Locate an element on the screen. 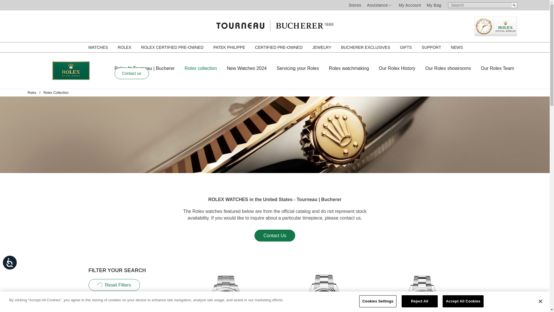 The height and width of the screenshot is (312, 554). go is located at coordinates (514, 5).